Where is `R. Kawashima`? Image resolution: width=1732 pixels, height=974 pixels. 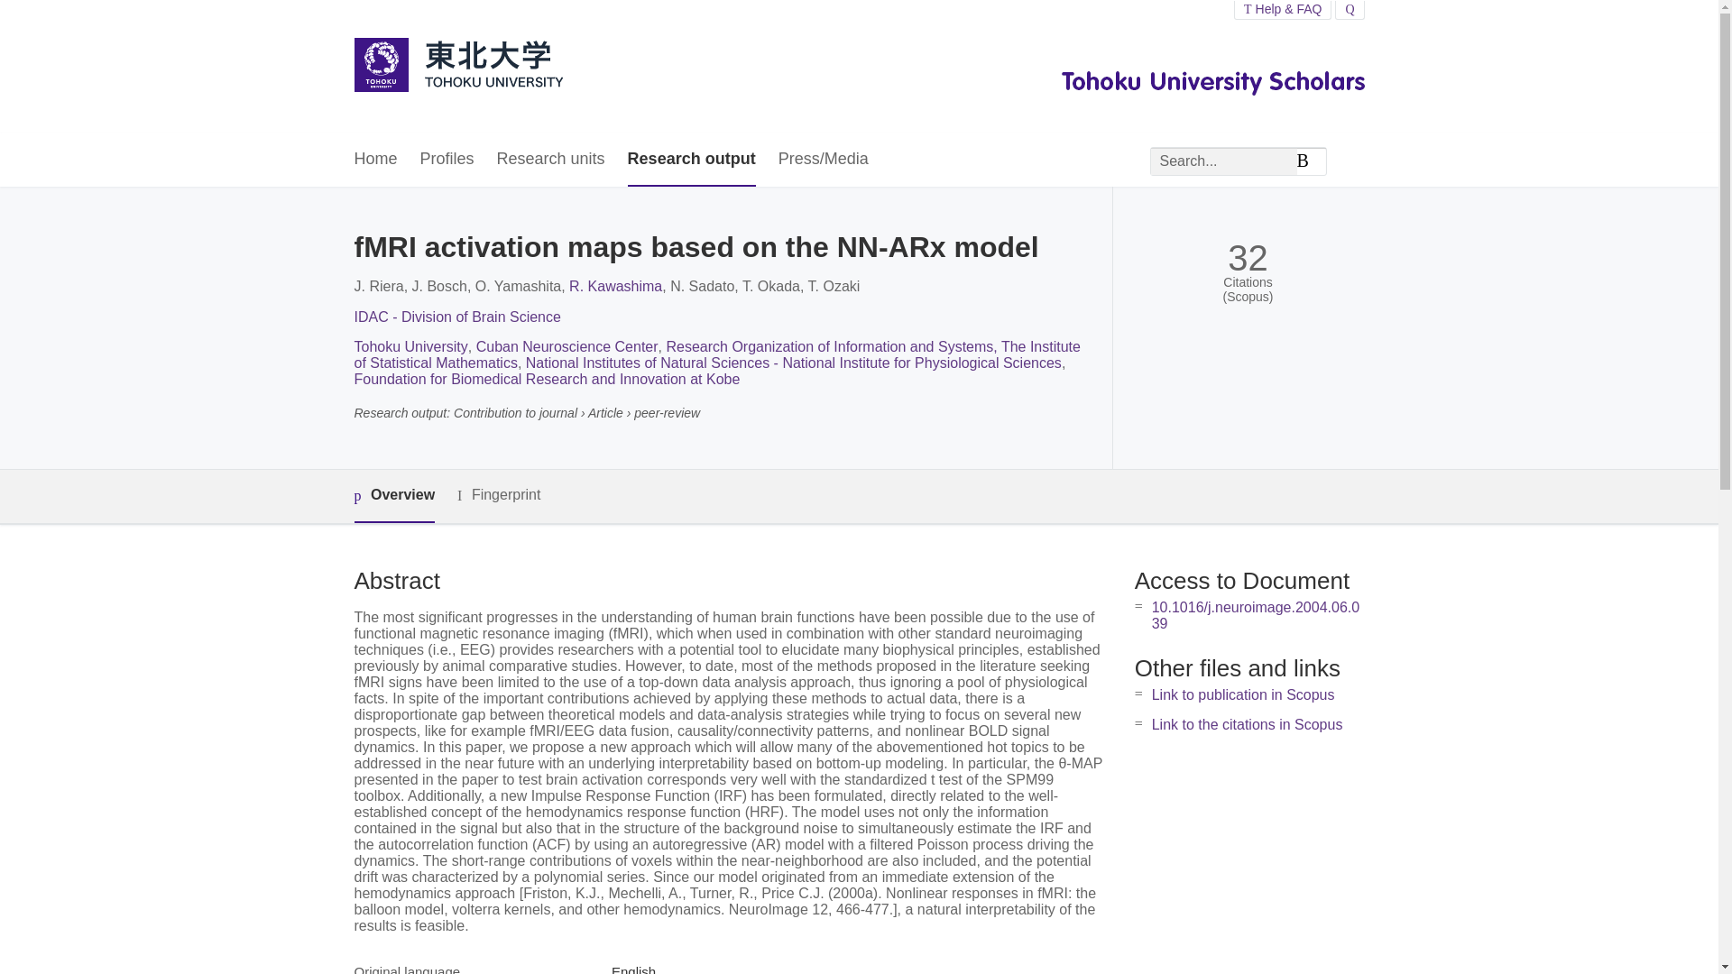
R. Kawashima is located at coordinates (615, 286).